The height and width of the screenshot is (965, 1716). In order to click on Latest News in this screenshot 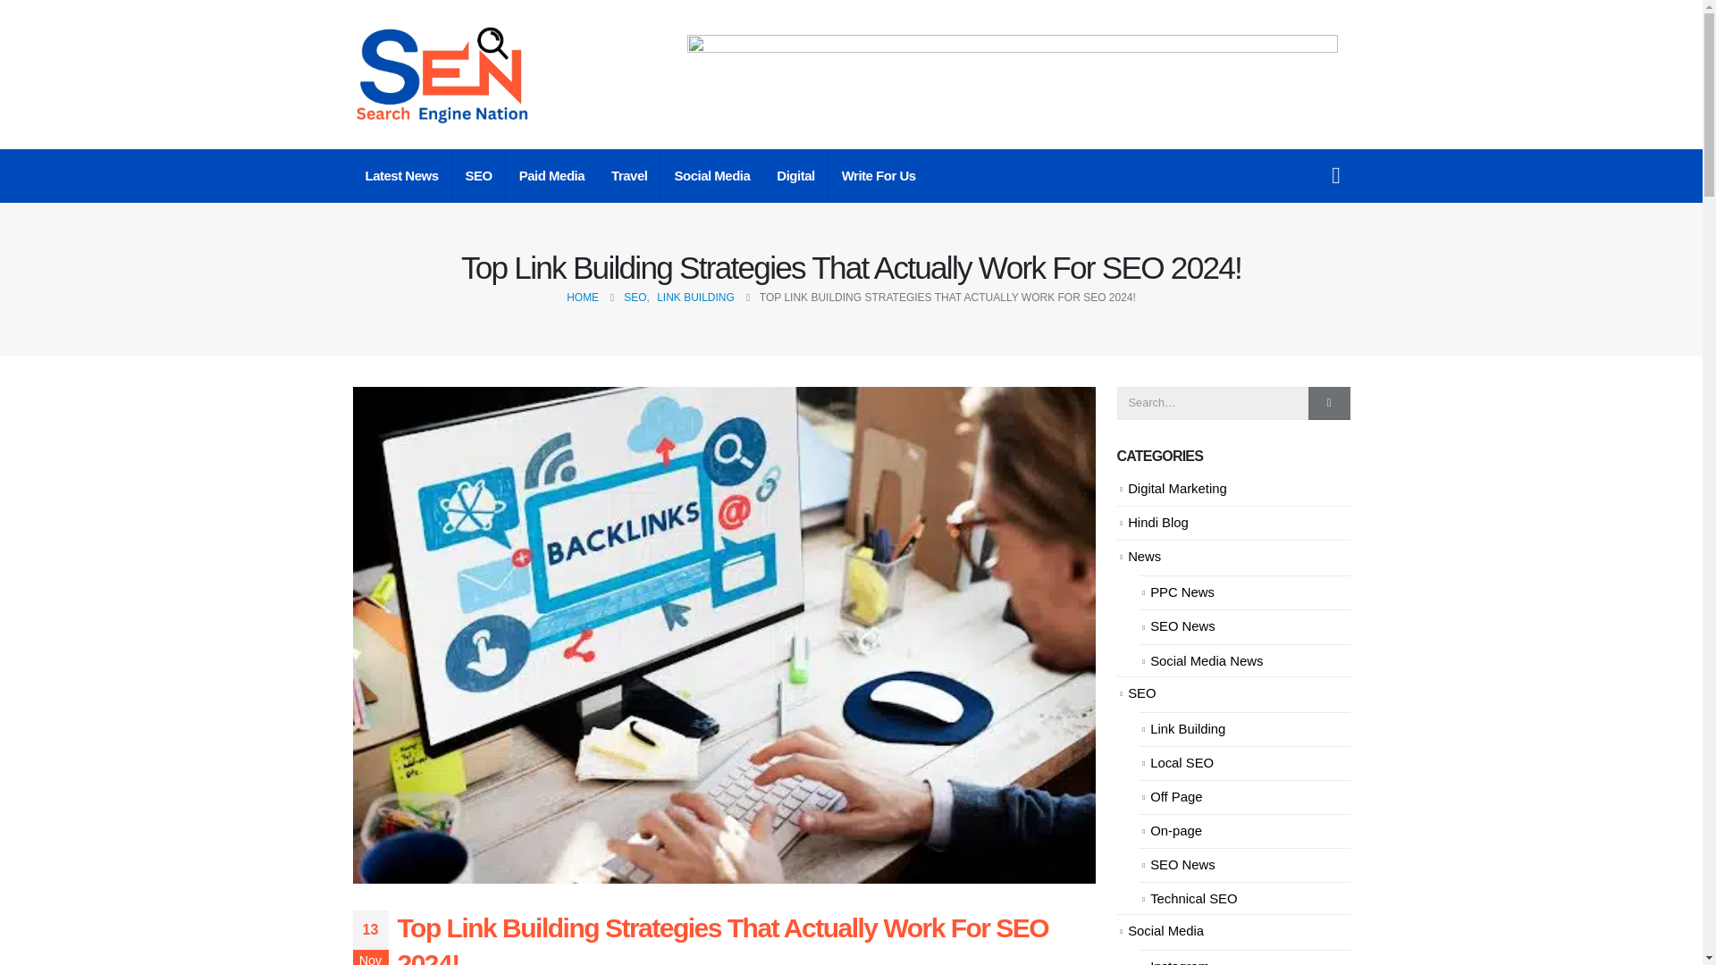, I will do `click(400, 175)`.